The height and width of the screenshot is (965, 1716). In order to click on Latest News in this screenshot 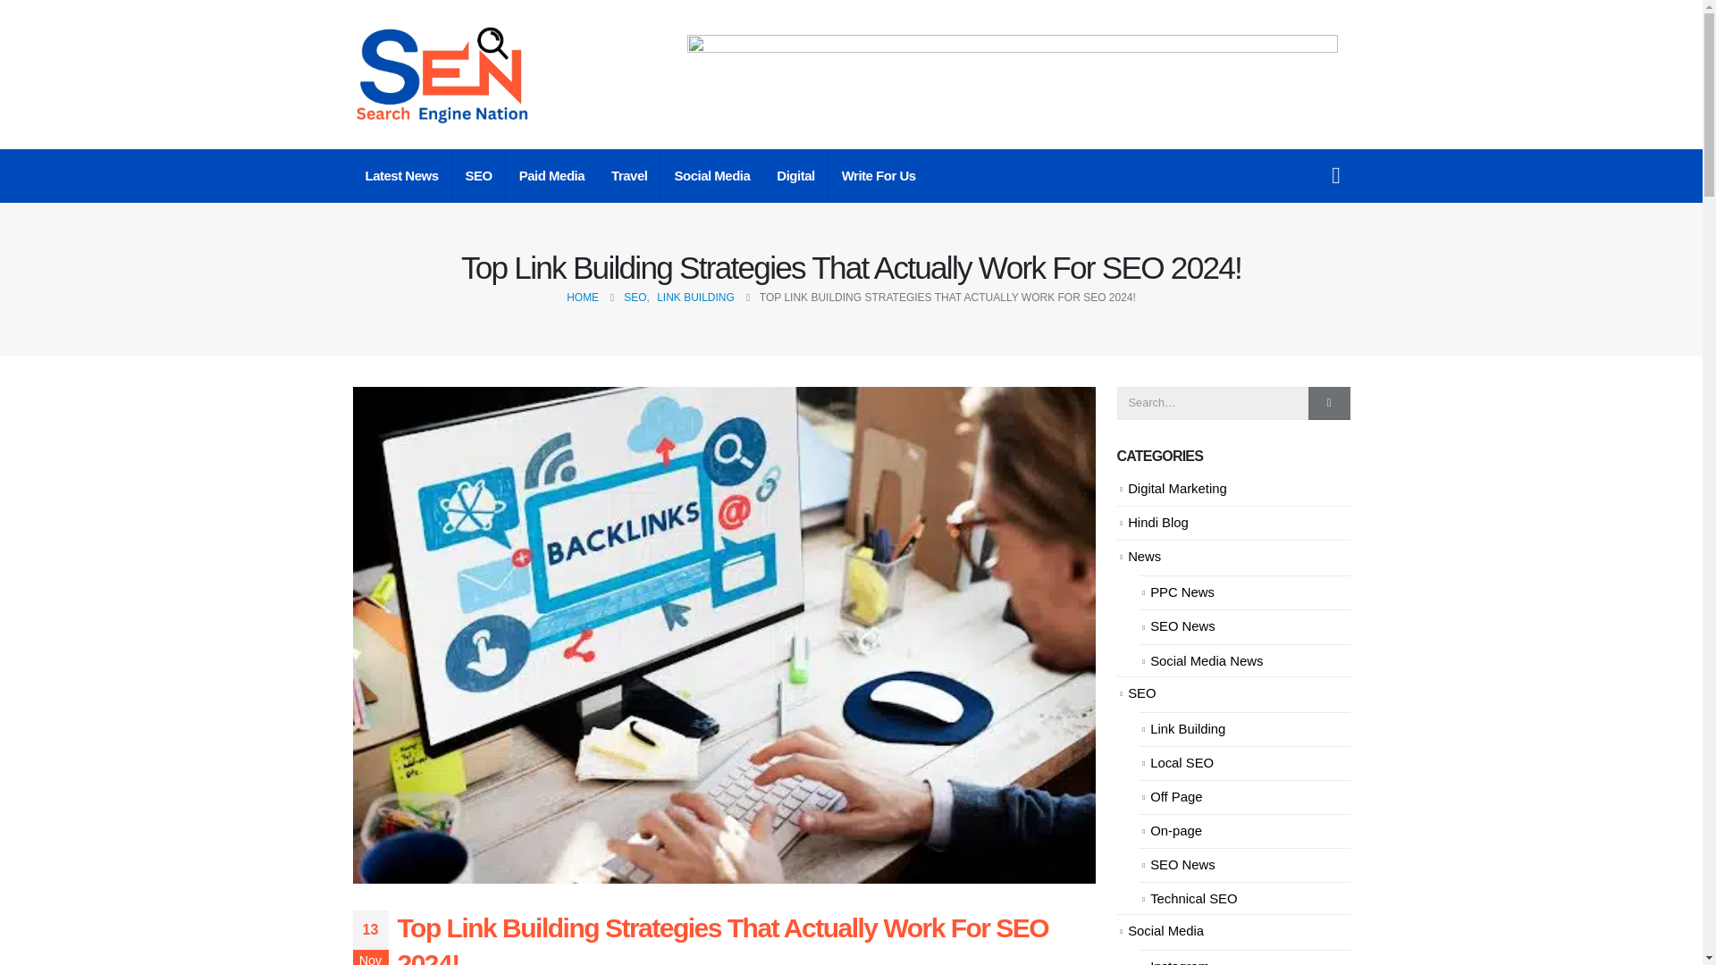, I will do `click(400, 175)`.